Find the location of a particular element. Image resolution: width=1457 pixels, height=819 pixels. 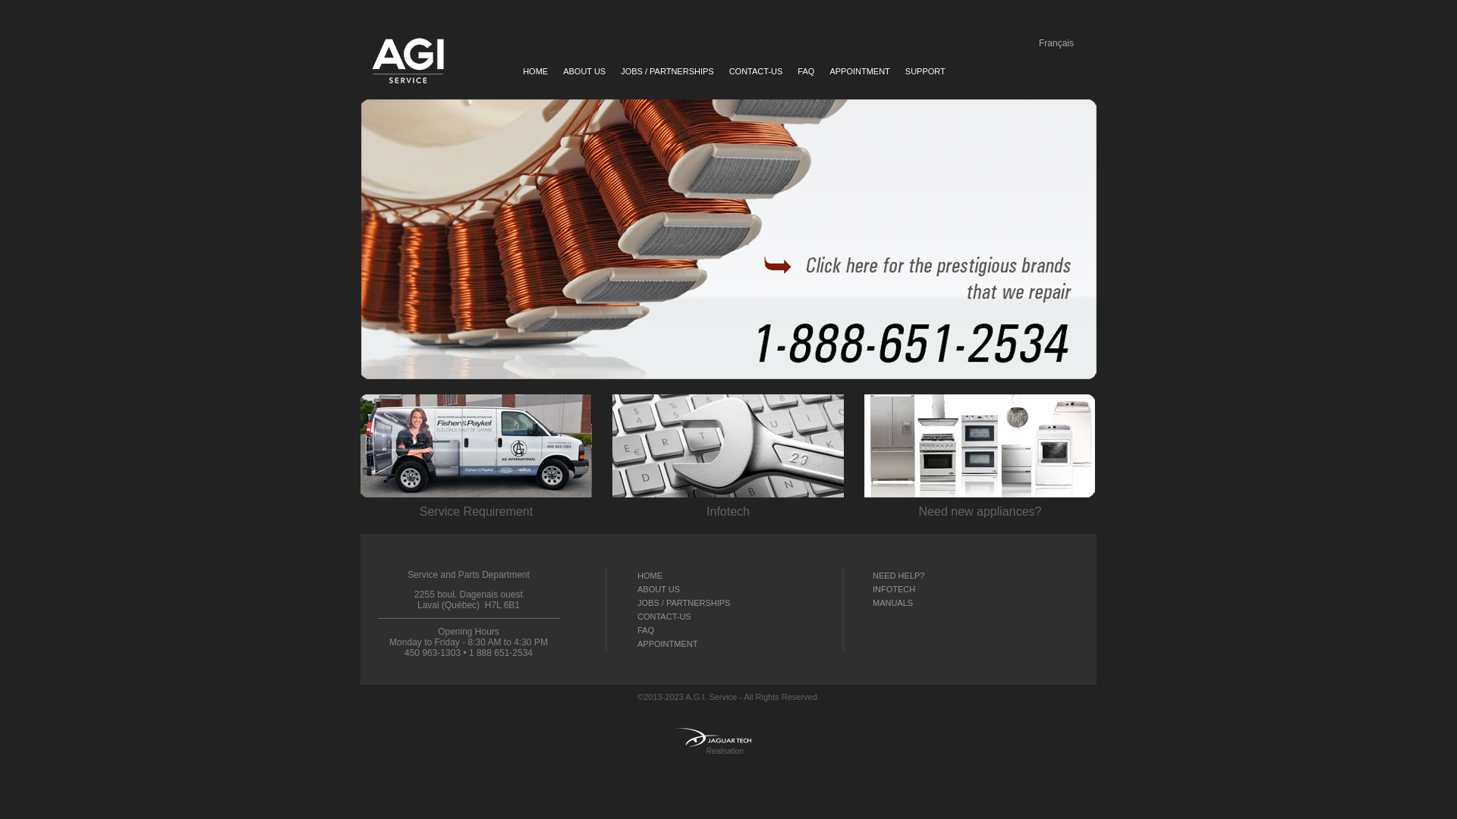

JOBS / PARTNERSHIPS is located at coordinates (684, 603).